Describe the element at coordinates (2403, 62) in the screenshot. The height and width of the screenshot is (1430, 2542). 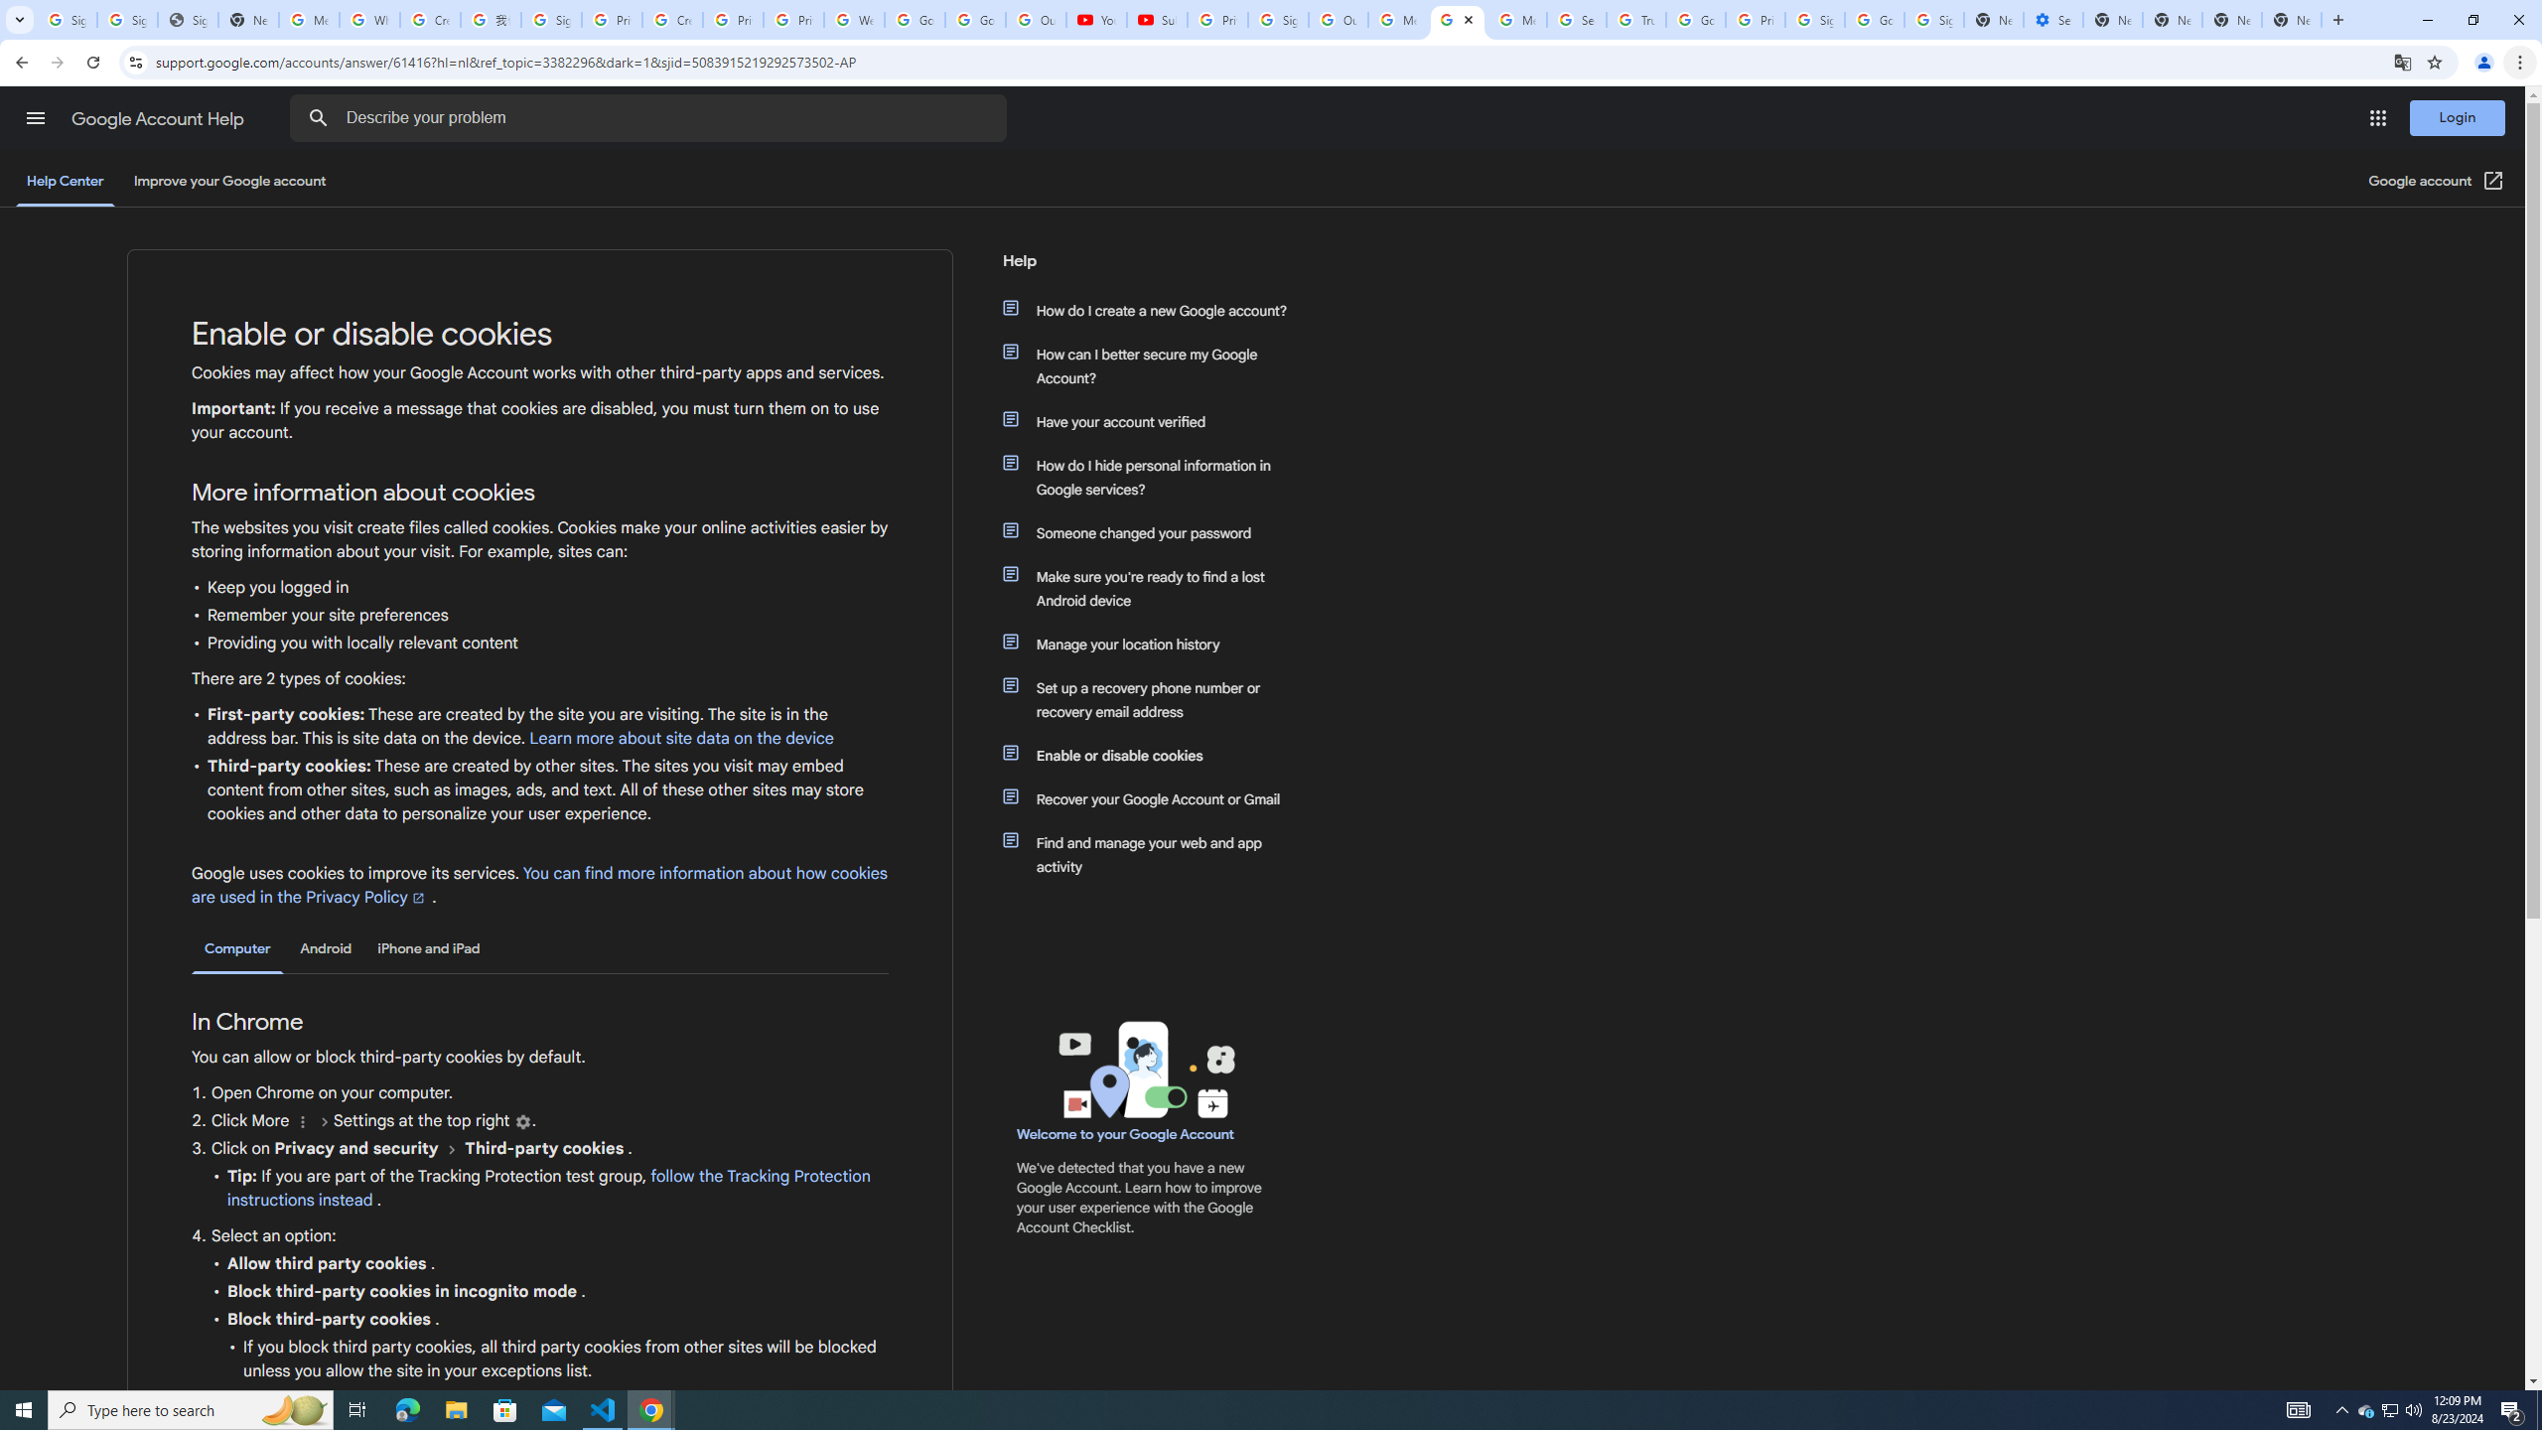
I see `Translate this page` at that location.